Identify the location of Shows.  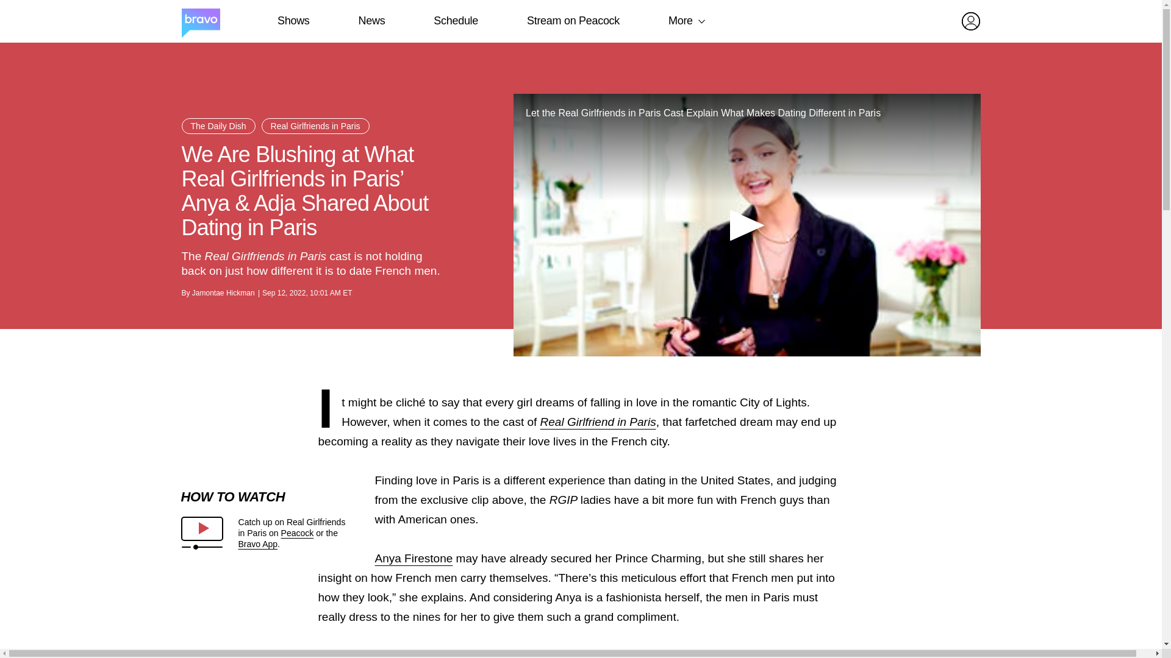
(293, 21).